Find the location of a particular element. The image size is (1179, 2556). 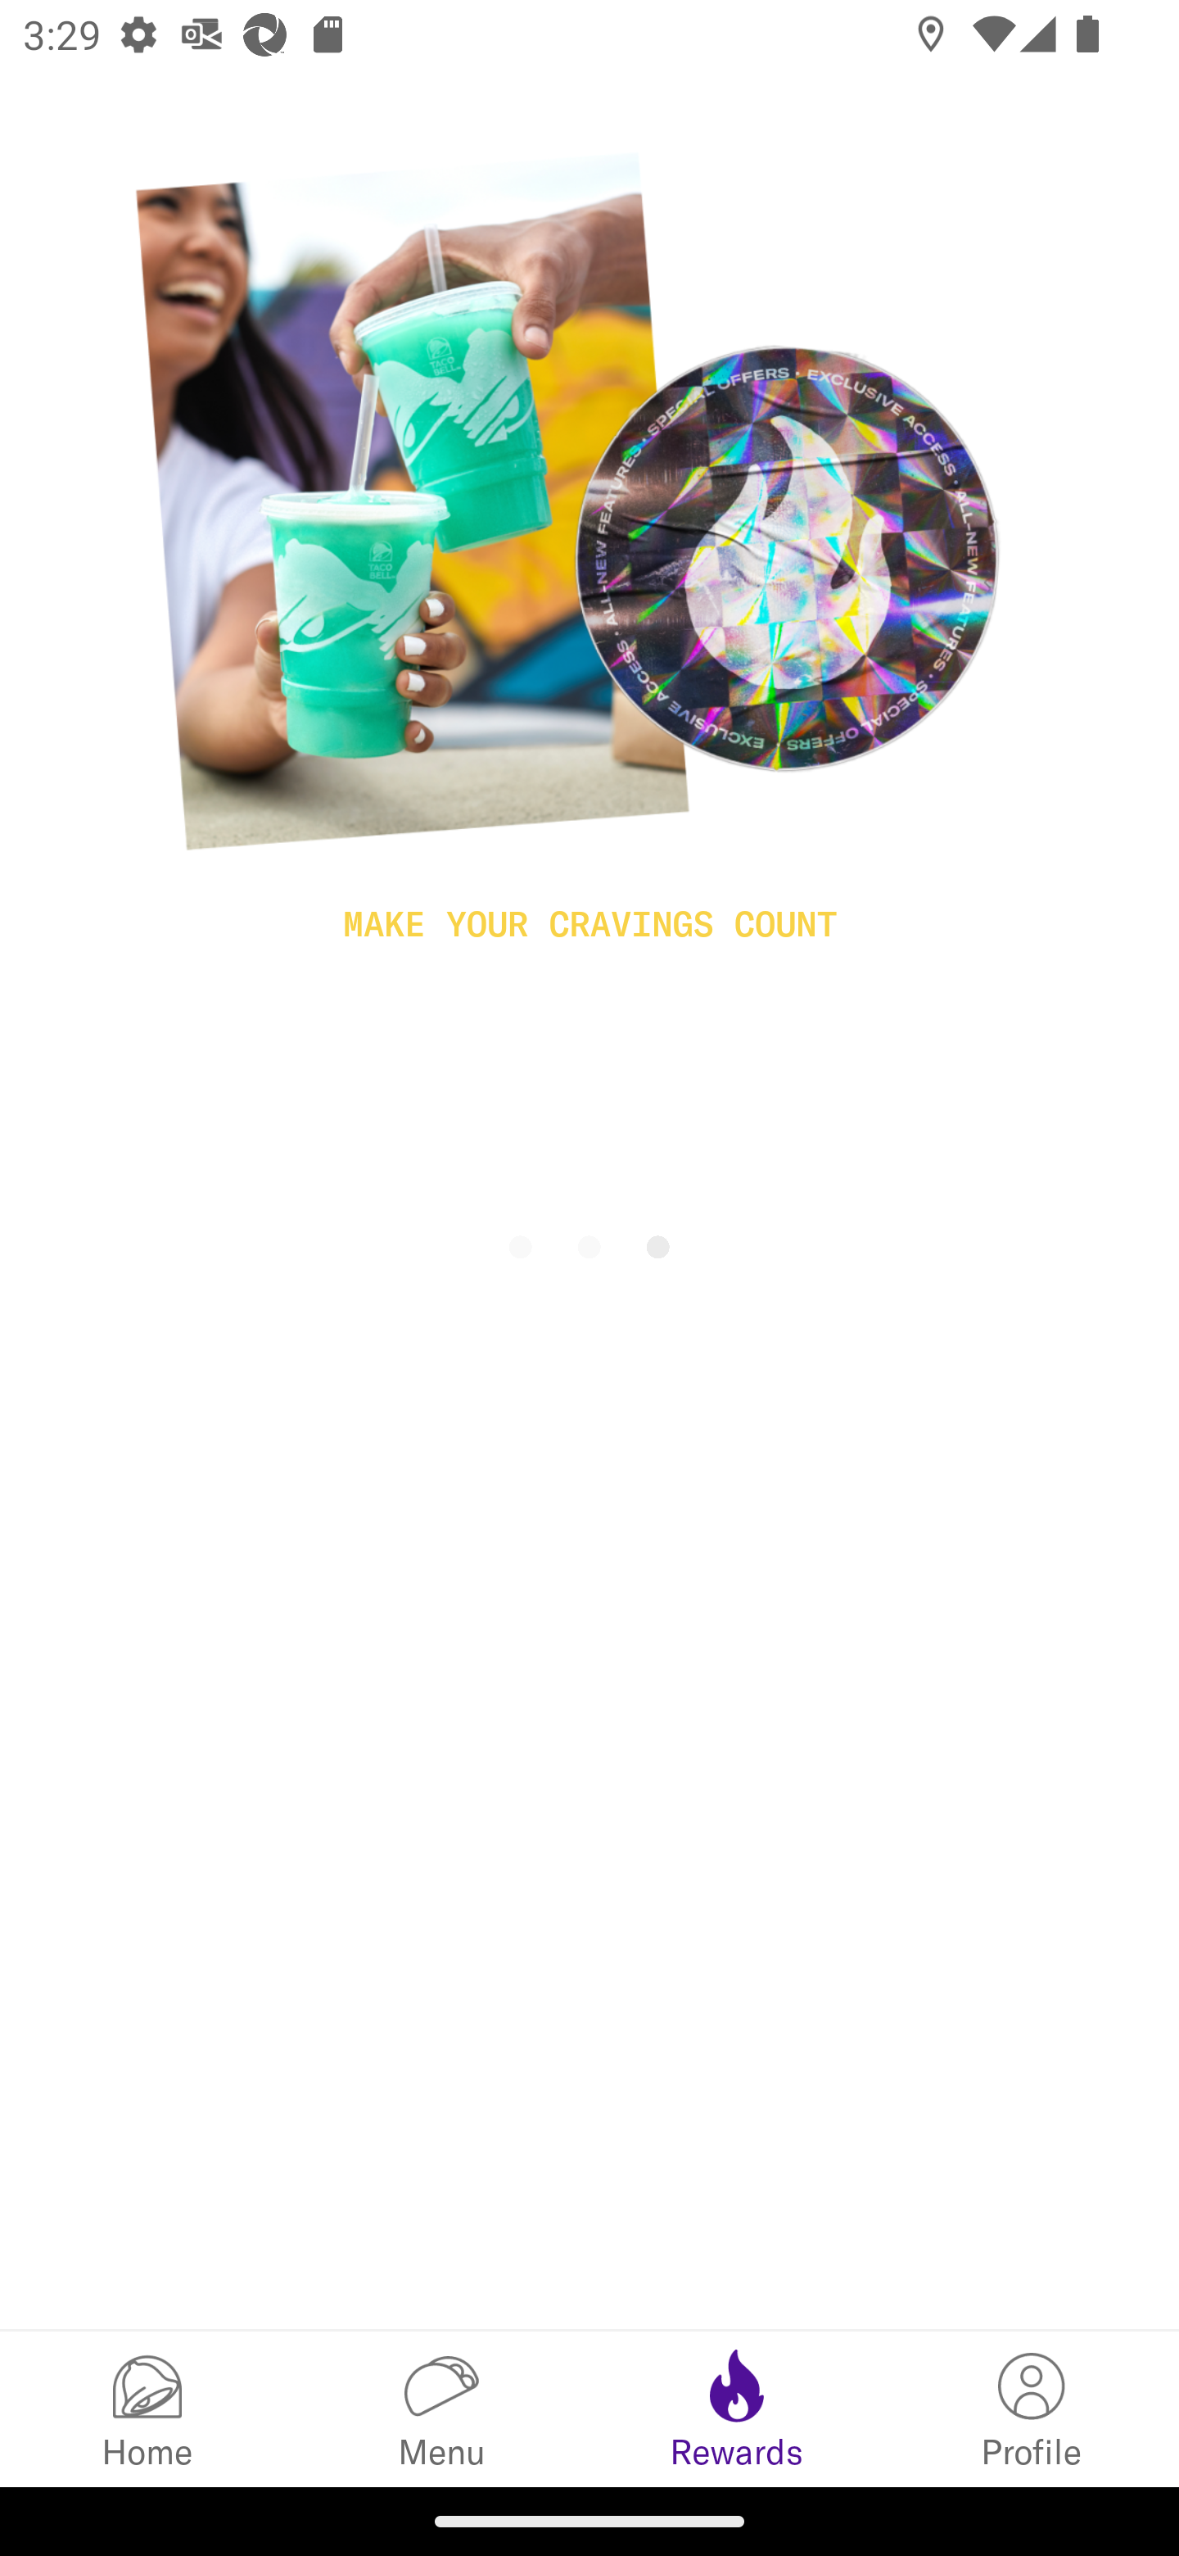

Rewards is located at coordinates (737, 2407).